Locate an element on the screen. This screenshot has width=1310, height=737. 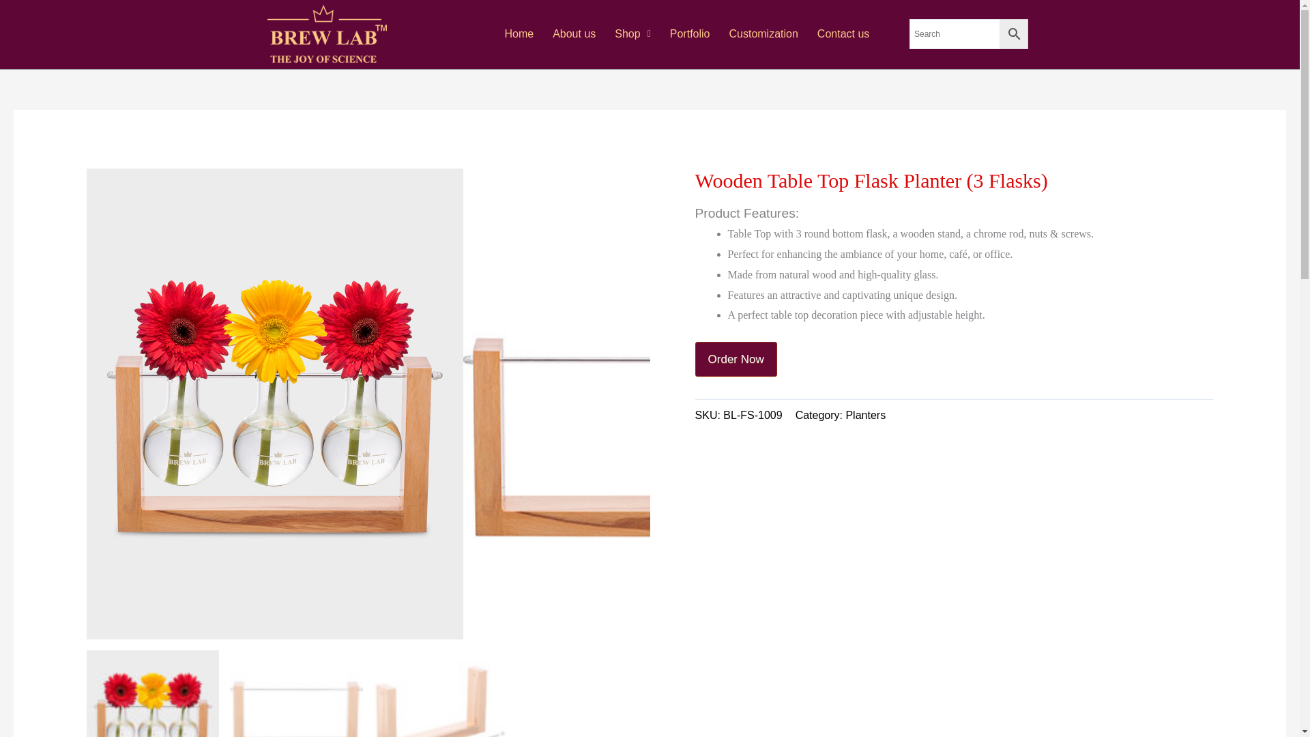
Planters is located at coordinates (865, 415).